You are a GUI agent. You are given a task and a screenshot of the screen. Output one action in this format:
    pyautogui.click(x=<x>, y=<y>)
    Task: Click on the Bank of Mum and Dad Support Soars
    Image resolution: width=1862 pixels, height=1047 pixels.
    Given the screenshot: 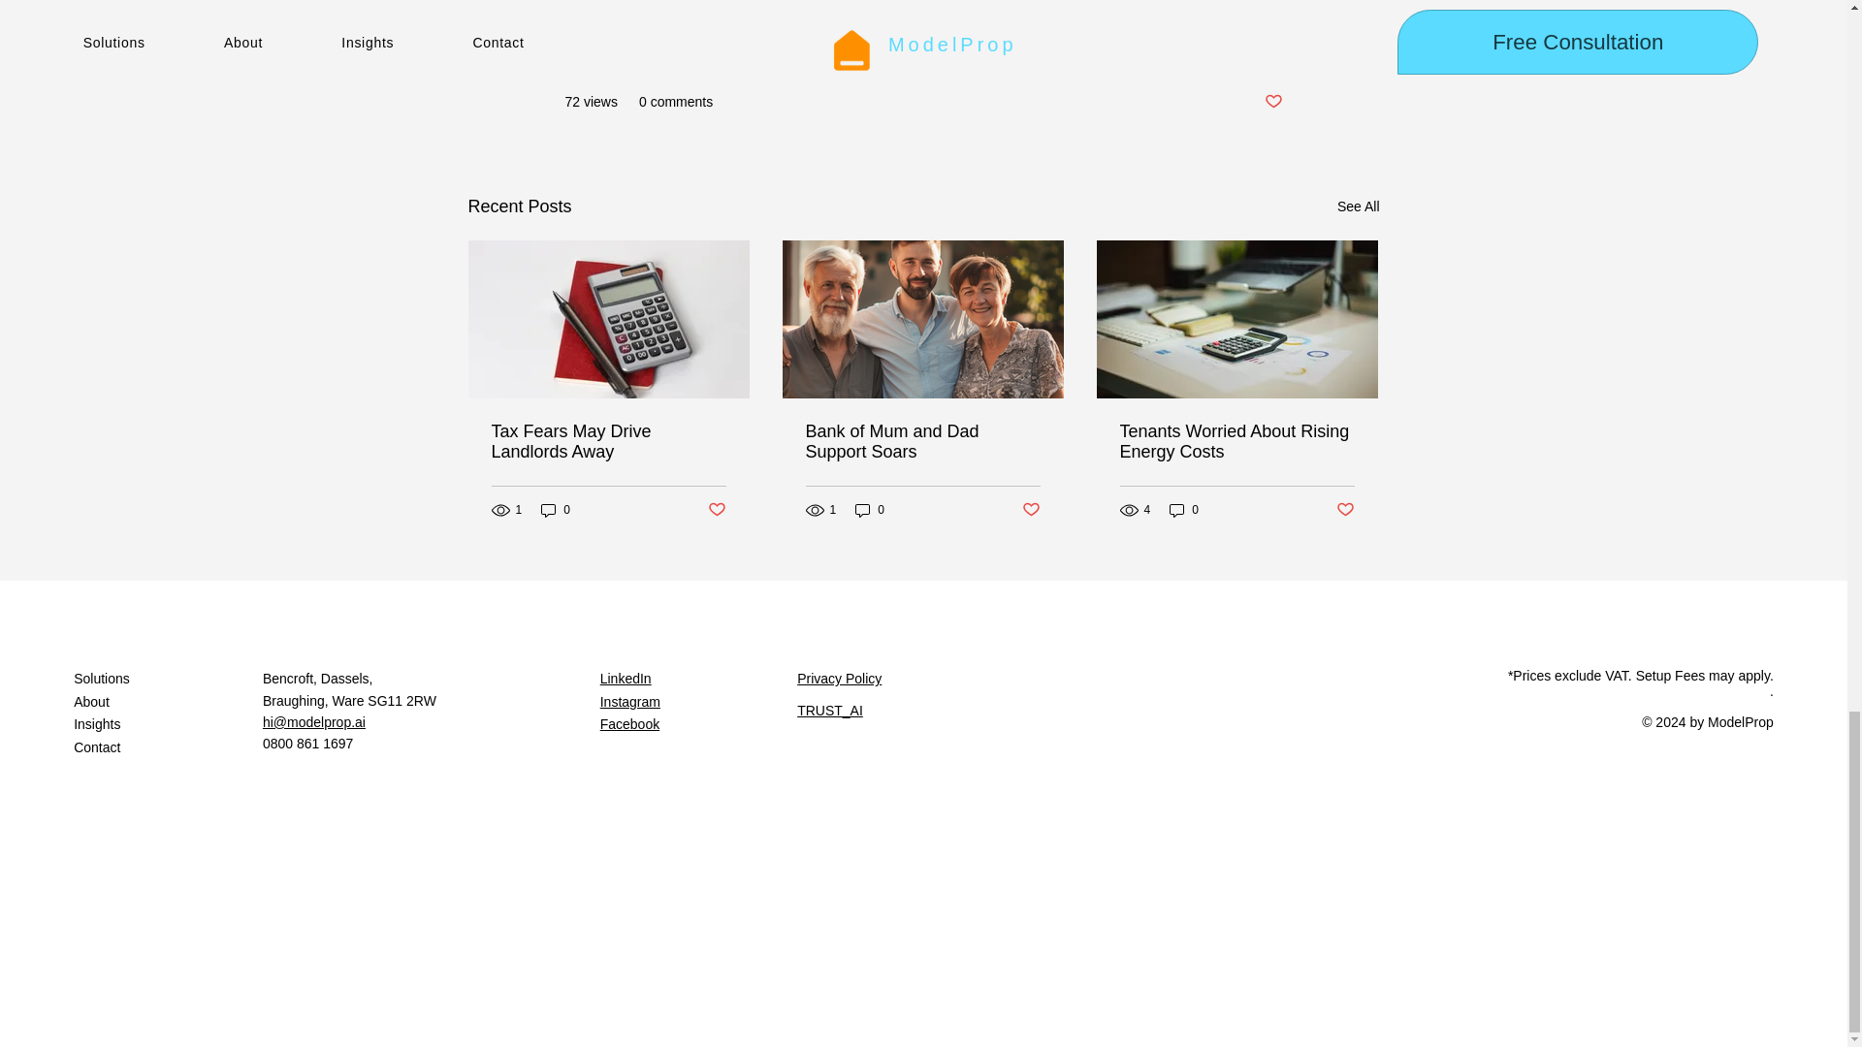 What is the action you would take?
    pyautogui.click(x=921, y=442)
    